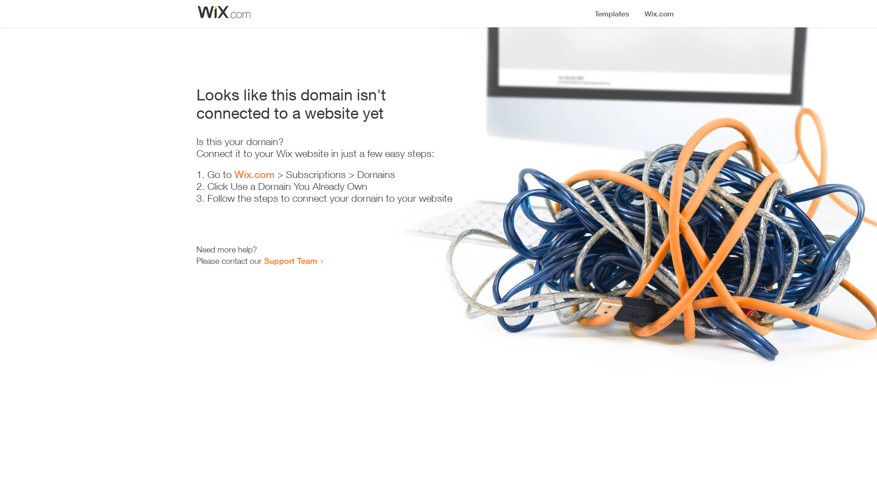 The width and height of the screenshot is (877, 493). What do you see at coordinates (291, 261) in the screenshot?
I see `Support Team` at bounding box center [291, 261].